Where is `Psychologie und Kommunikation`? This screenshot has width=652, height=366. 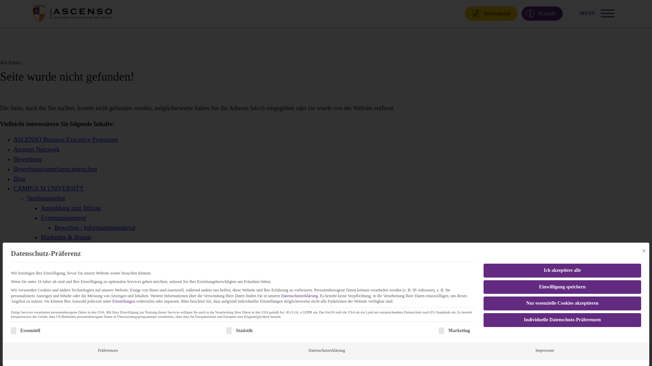
Psychologie und Kommunikation is located at coordinates (81, 257).